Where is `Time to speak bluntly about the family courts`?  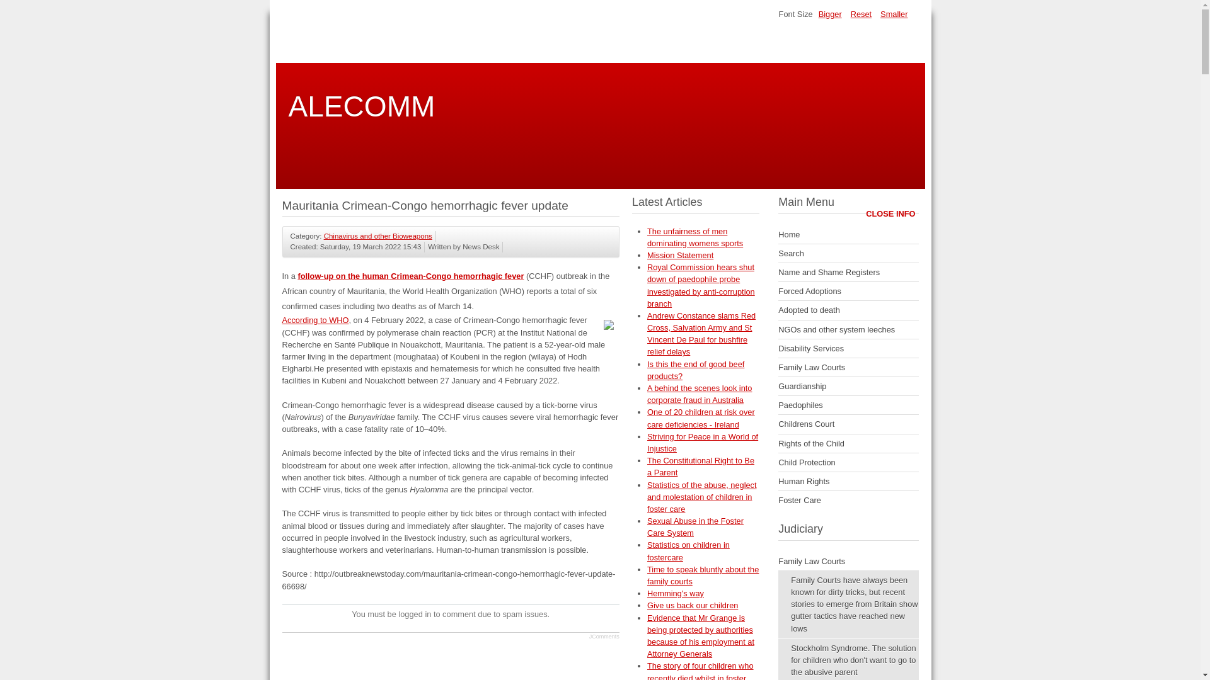
Time to speak bluntly about the family courts is located at coordinates (703, 575).